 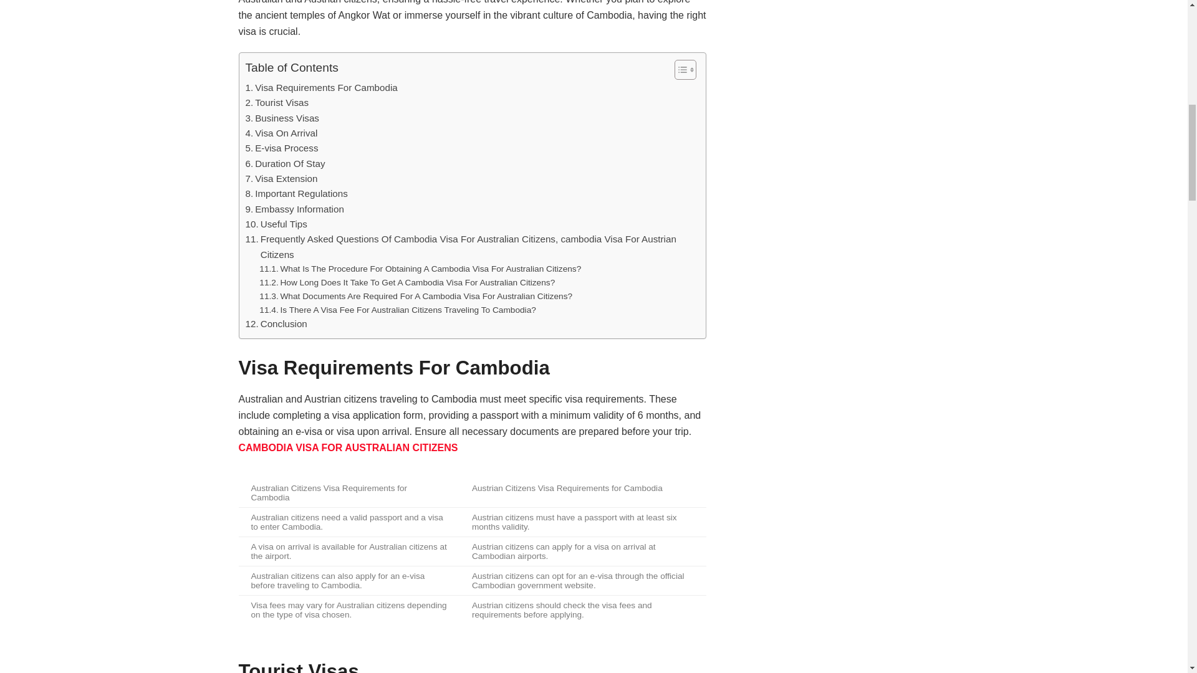 I want to click on Duration Of Stay, so click(x=286, y=163).